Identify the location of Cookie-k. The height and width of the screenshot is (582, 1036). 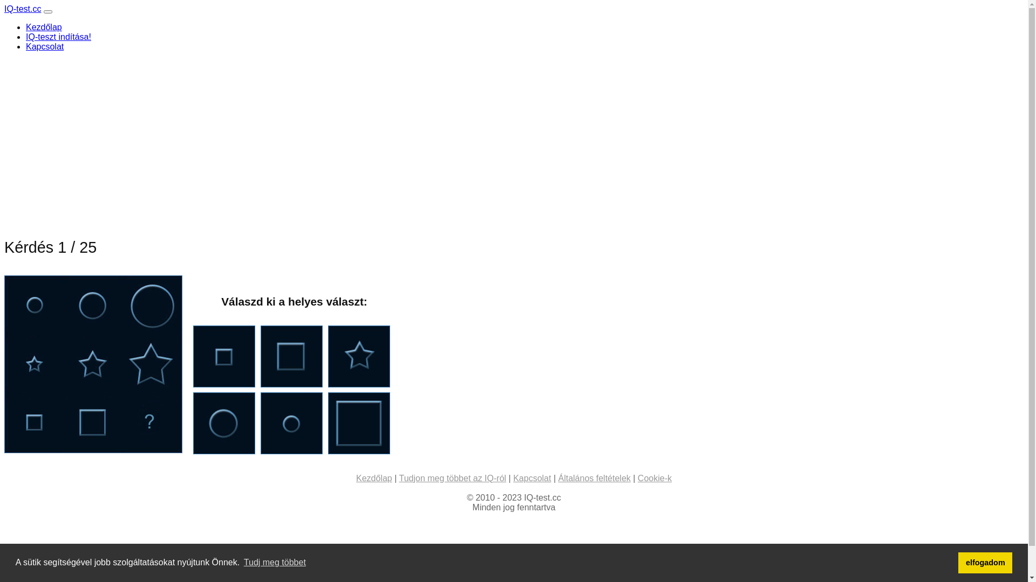
(655, 479).